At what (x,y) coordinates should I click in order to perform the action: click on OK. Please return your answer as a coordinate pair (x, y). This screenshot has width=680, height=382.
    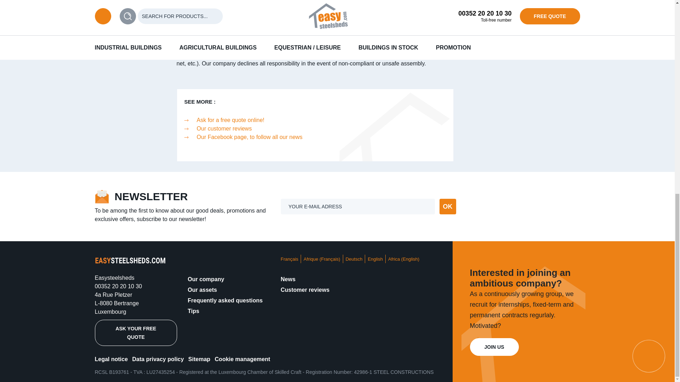
    Looking at the image, I should click on (447, 206).